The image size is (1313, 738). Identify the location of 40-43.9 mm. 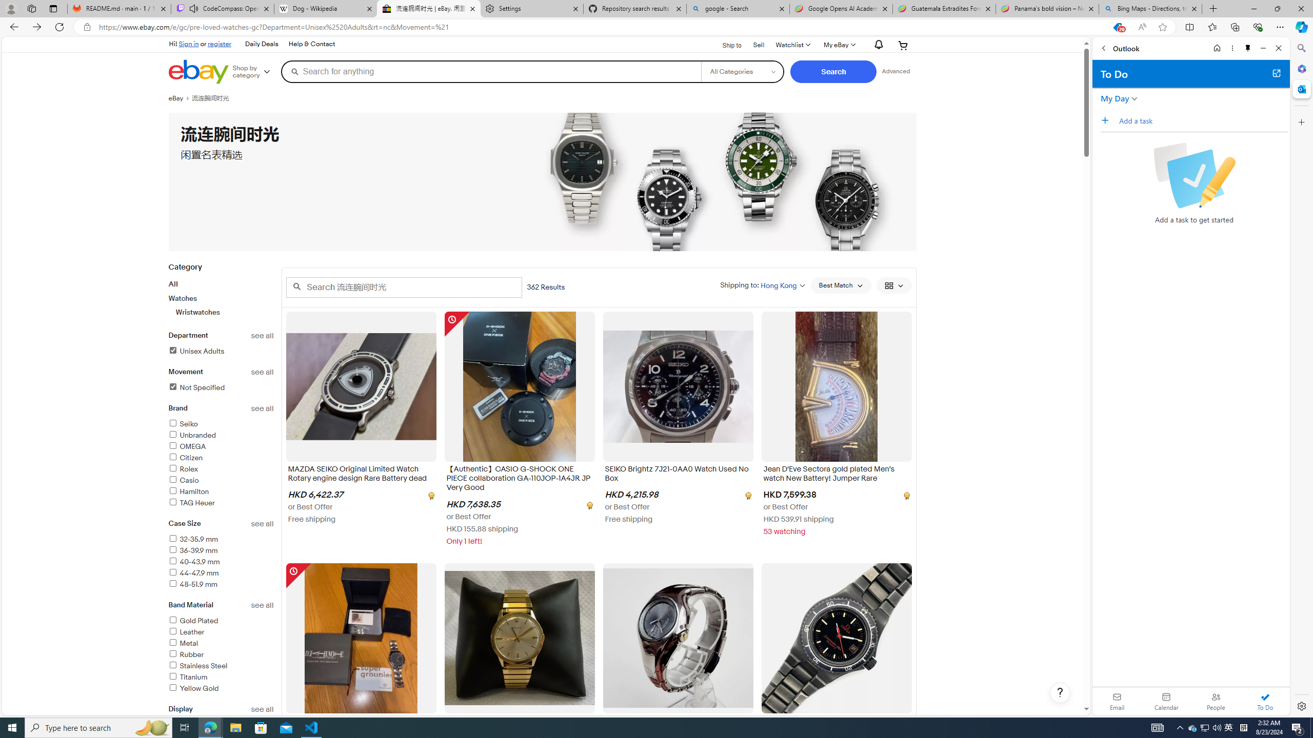
(221, 563).